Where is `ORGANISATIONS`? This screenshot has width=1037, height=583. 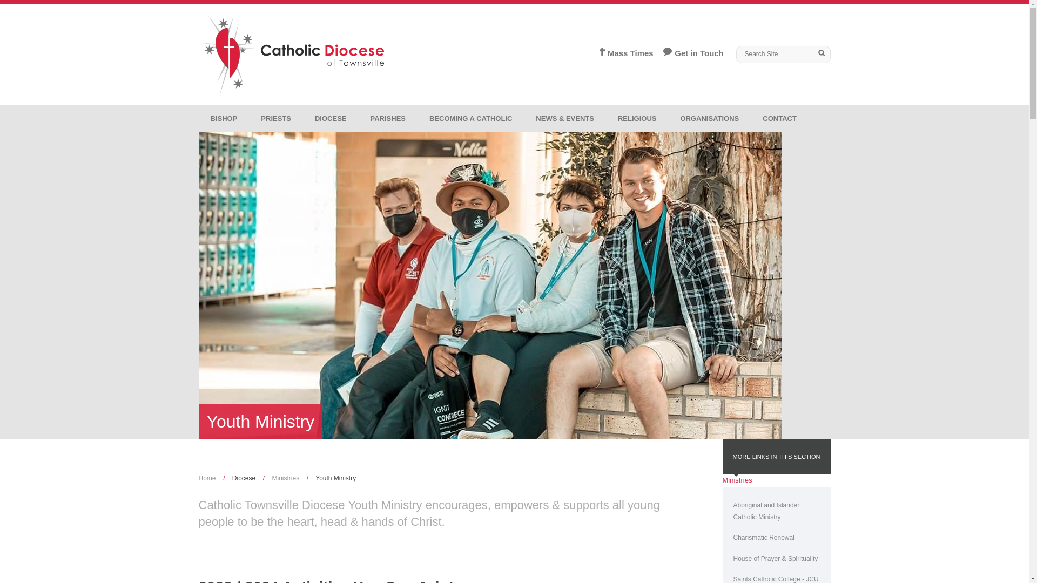 ORGANISATIONS is located at coordinates (710, 119).